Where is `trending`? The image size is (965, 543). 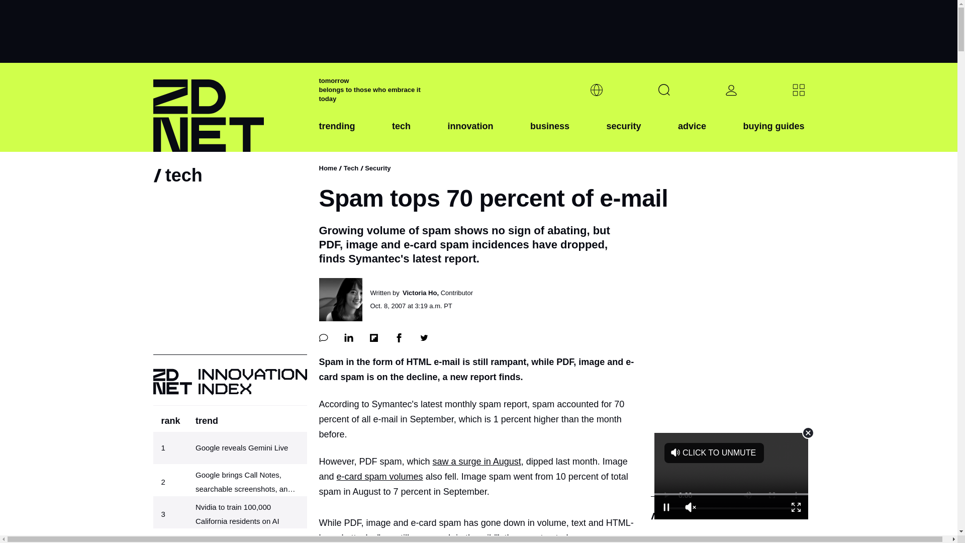 trending is located at coordinates (337, 134).